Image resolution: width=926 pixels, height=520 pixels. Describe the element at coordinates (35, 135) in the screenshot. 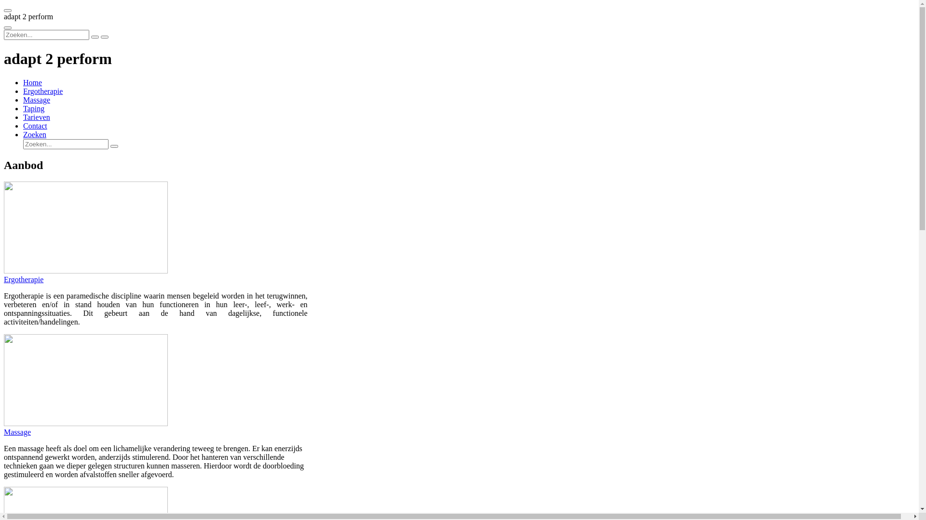

I see `Zoeken` at that location.